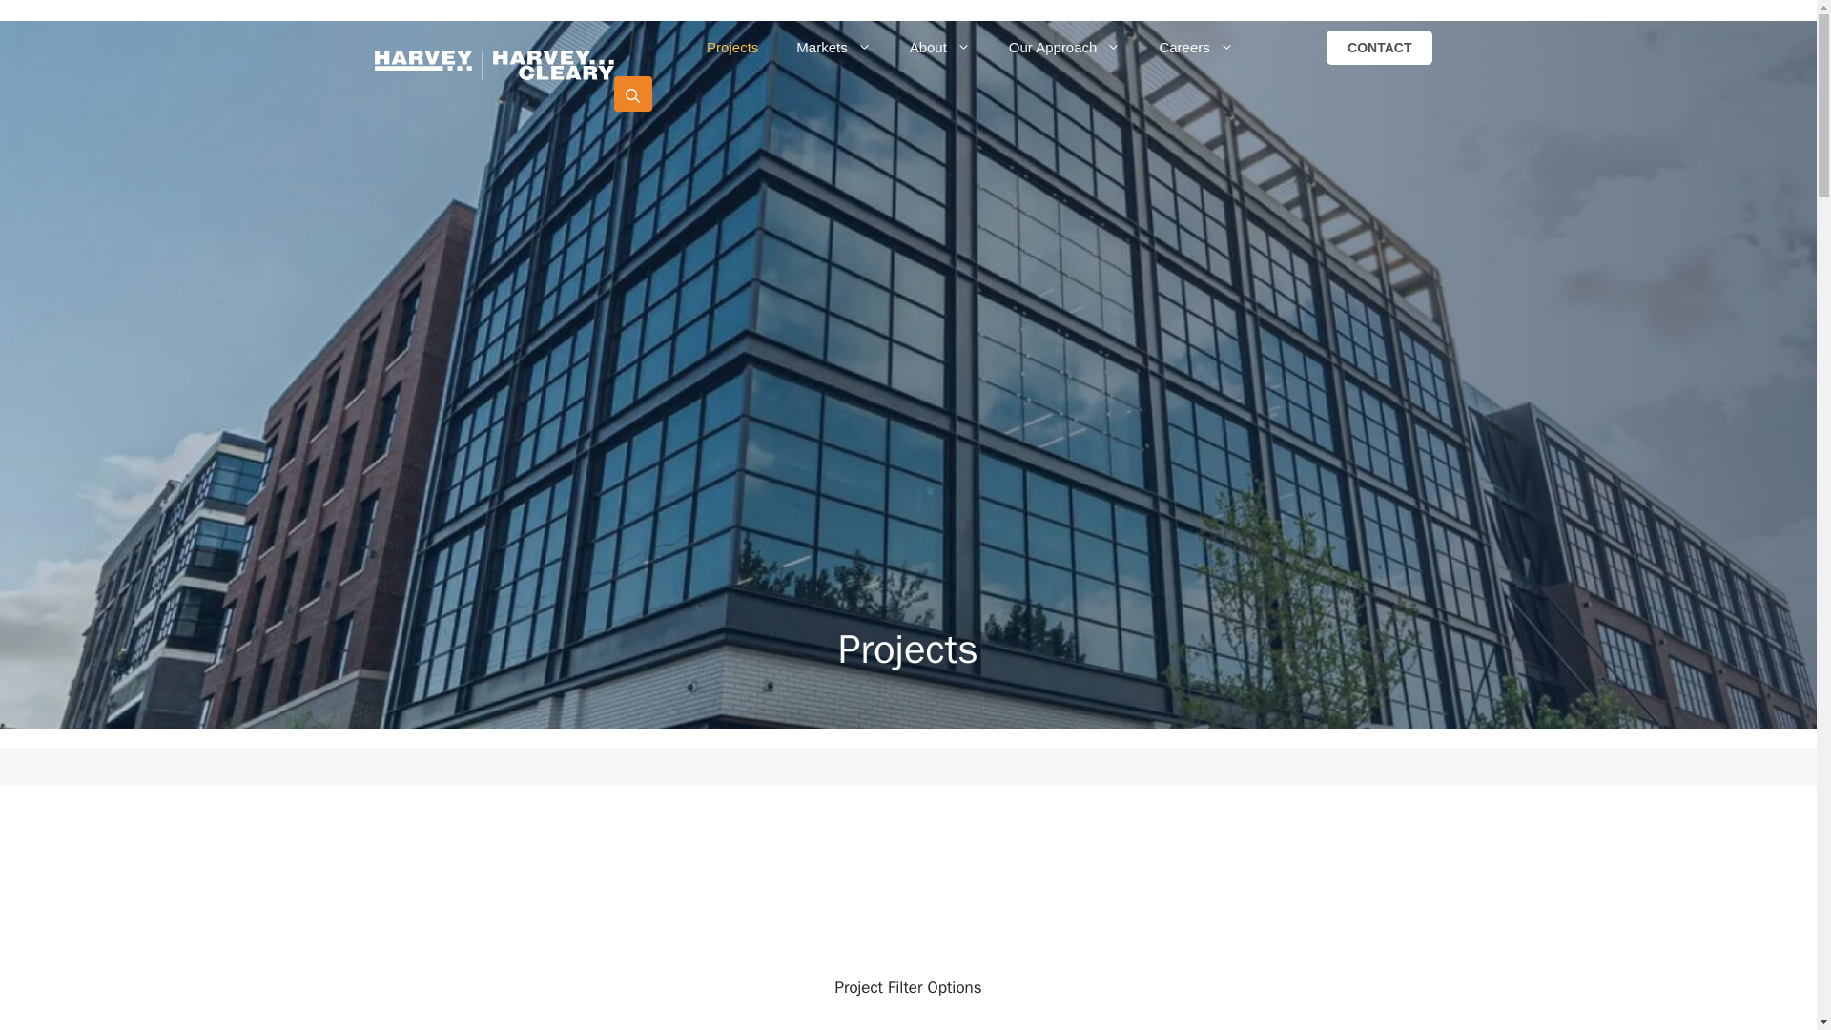 Image resolution: width=1831 pixels, height=1030 pixels. What do you see at coordinates (1065, 48) in the screenshot?
I see `Our Approach` at bounding box center [1065, 48].